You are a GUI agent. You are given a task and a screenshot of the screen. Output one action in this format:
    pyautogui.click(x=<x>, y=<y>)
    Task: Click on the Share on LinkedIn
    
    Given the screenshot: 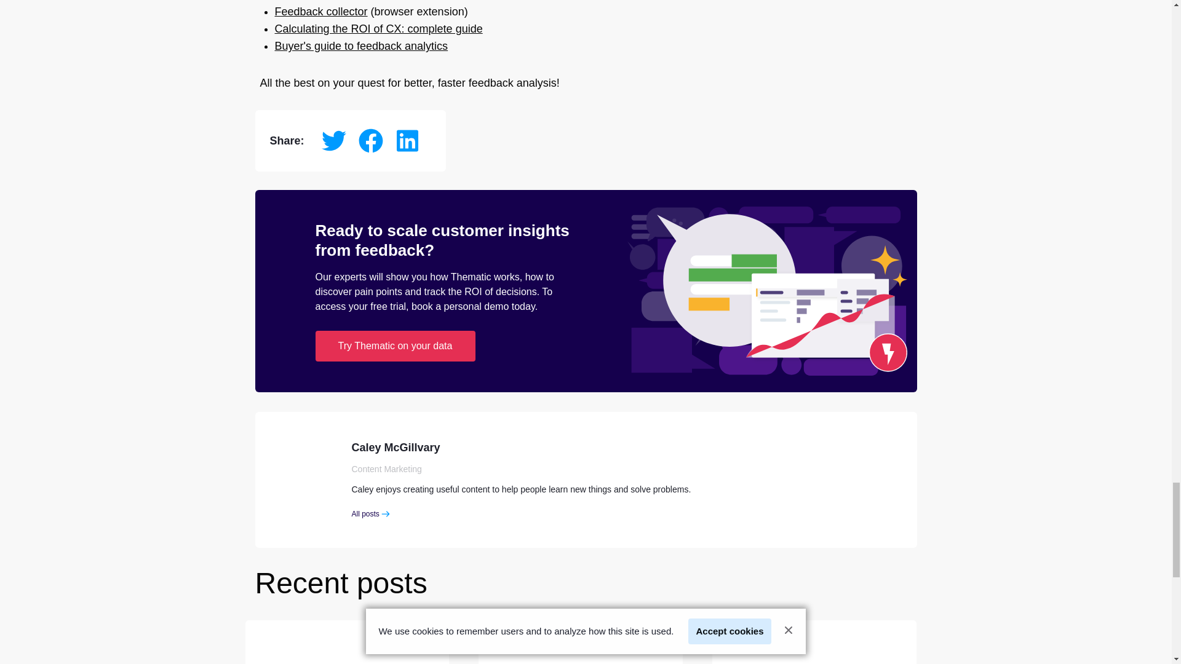 What is the action you would take?
    pyautogui.click(x=408, y=141)
    